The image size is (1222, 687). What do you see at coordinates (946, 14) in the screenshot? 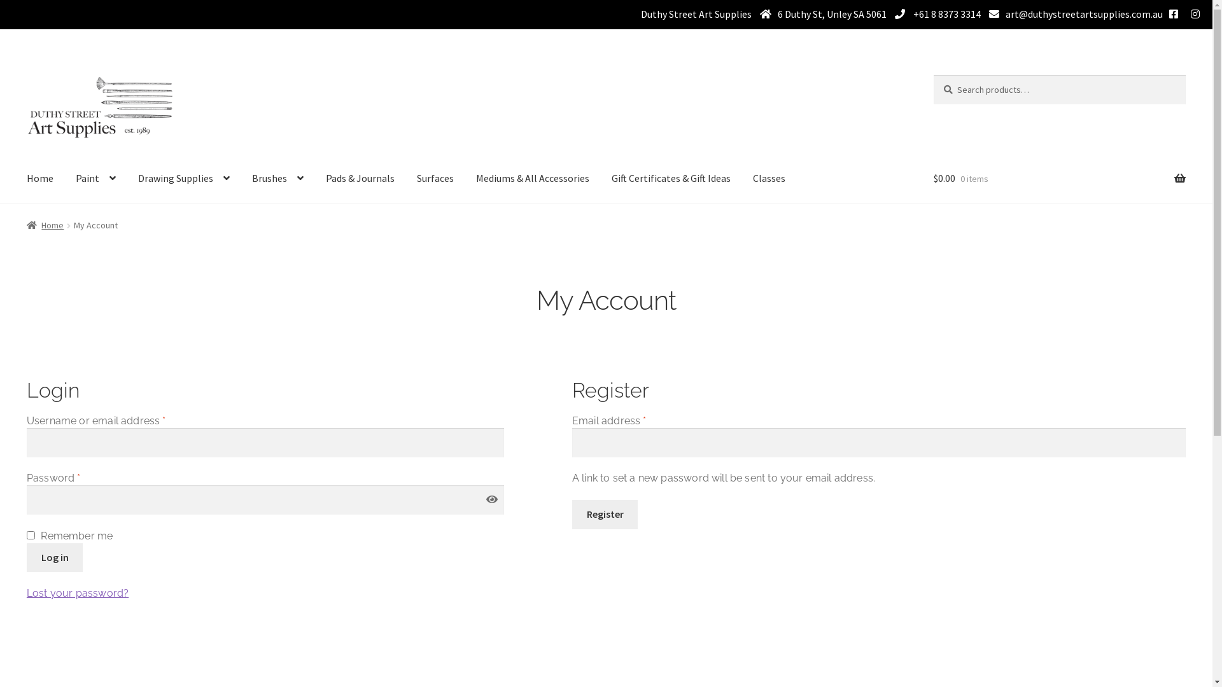
I see `+61 8 8373 3314` at bounding box center [946, 14].